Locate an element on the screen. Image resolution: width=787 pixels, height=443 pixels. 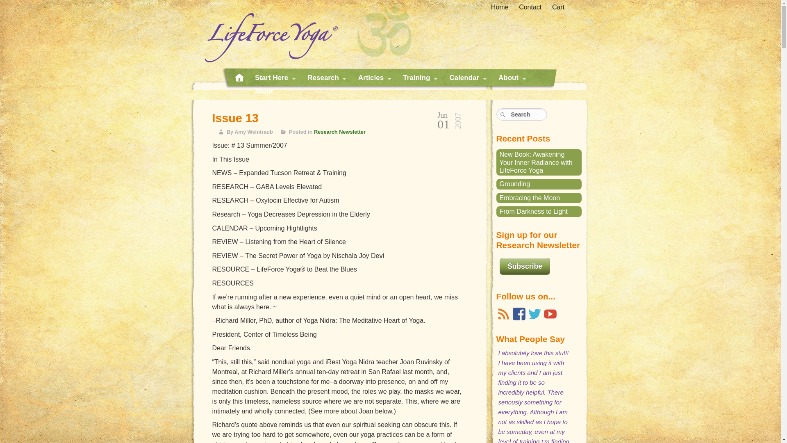
Skip to content is located at coordinates (243, 81).